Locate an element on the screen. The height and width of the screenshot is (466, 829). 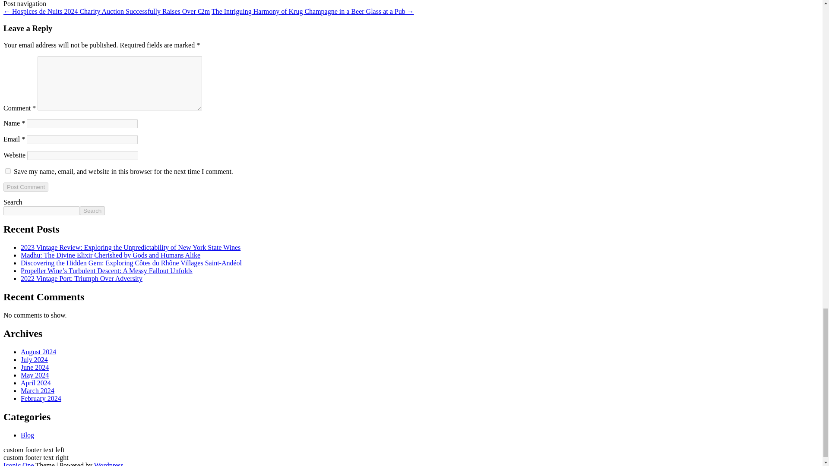
February 2024 is located at coordinates (41, 398).